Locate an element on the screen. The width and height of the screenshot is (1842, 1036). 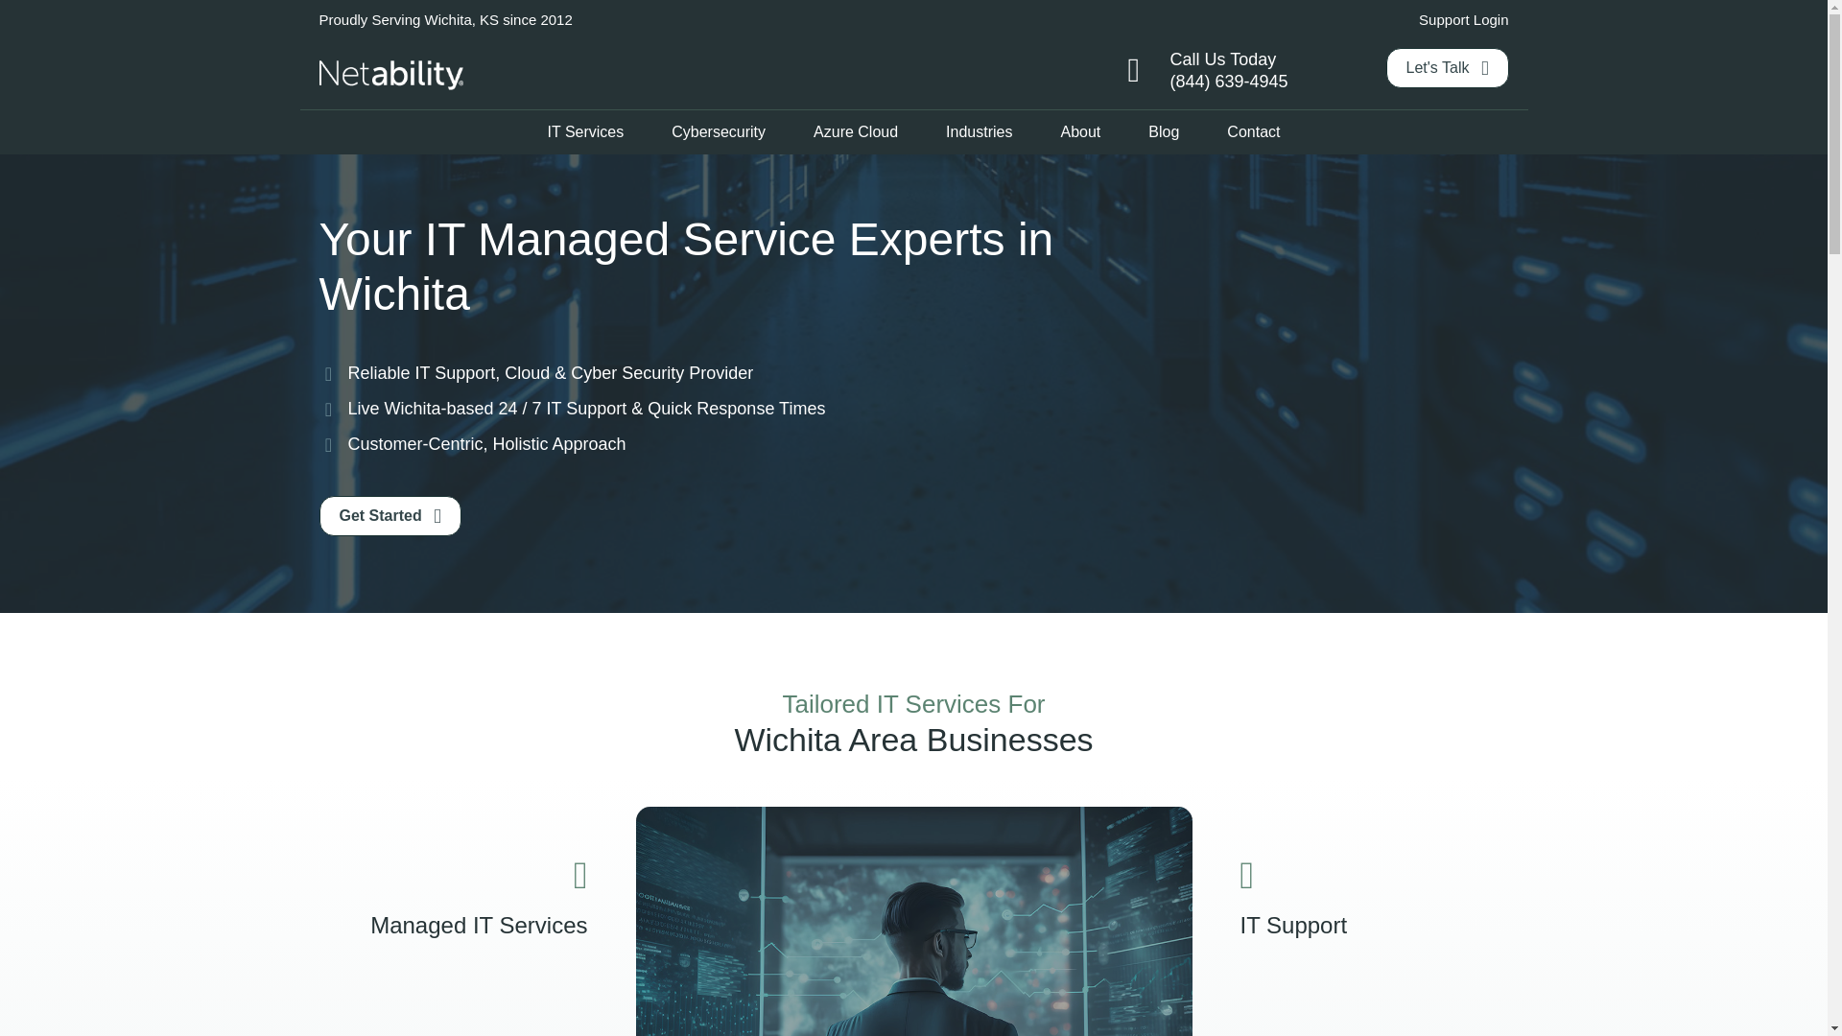
Azure Cloud is located at coordinates (856, 131).